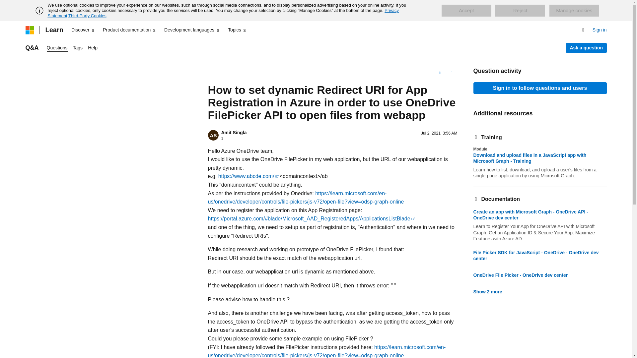 This screenshot has width=637, height=358. Describe the element at coordinates (5, 5) in the screenshot. I see `Skip to main content` at that location.